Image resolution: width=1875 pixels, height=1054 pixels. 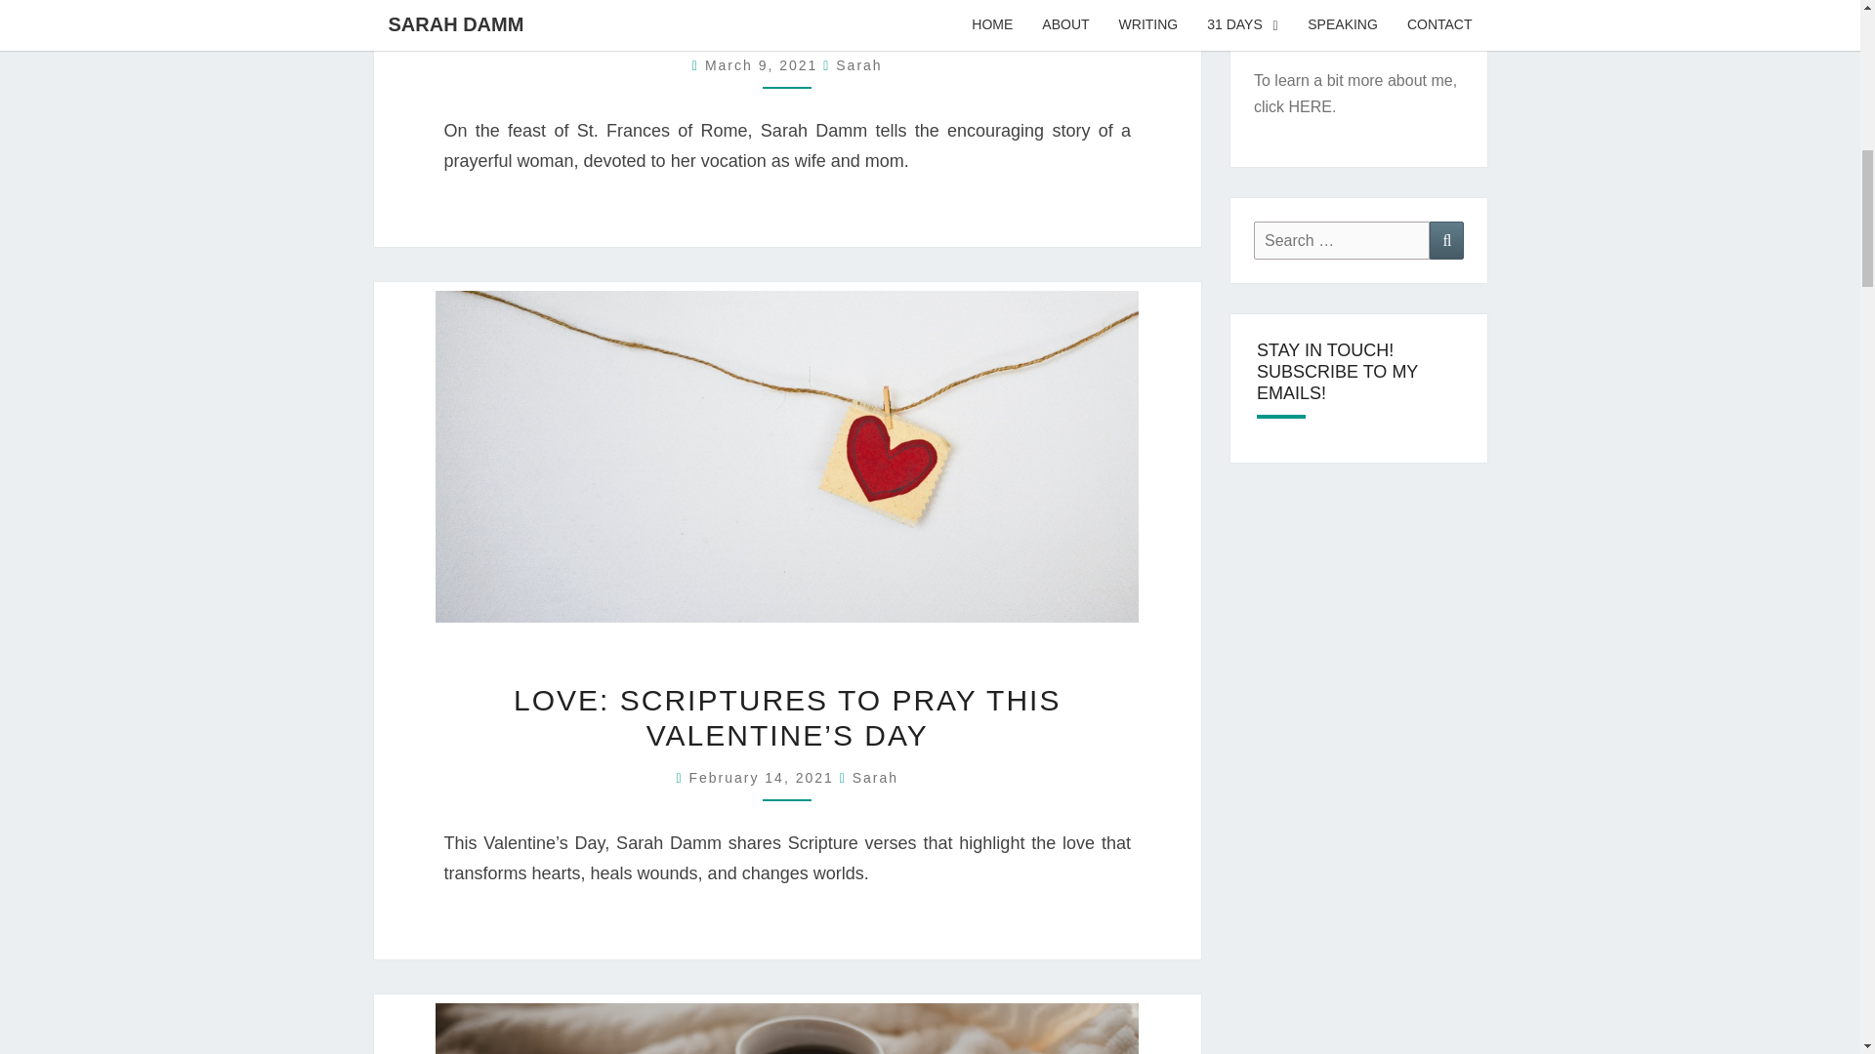 What do you see at coordinates (875, 777) in the screenshot?
I see `Sarah` at bounding box center [875, 777].